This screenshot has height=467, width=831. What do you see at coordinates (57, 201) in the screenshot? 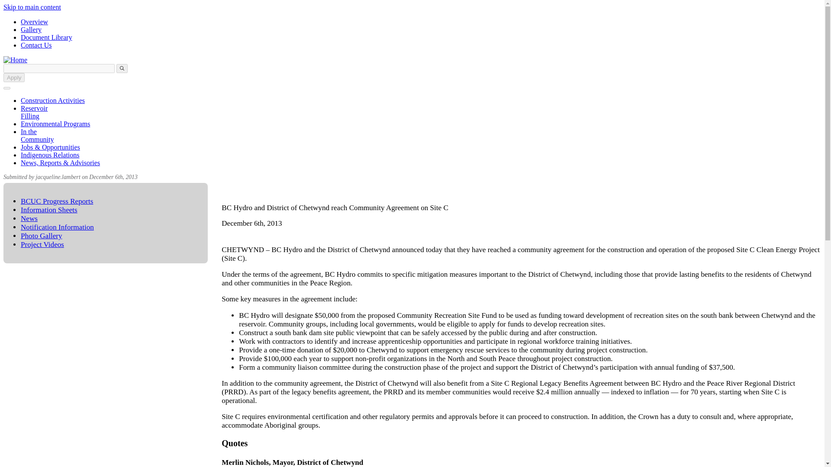
I see `Progress Reports to the BCUC` at bounding box center [57, 201].